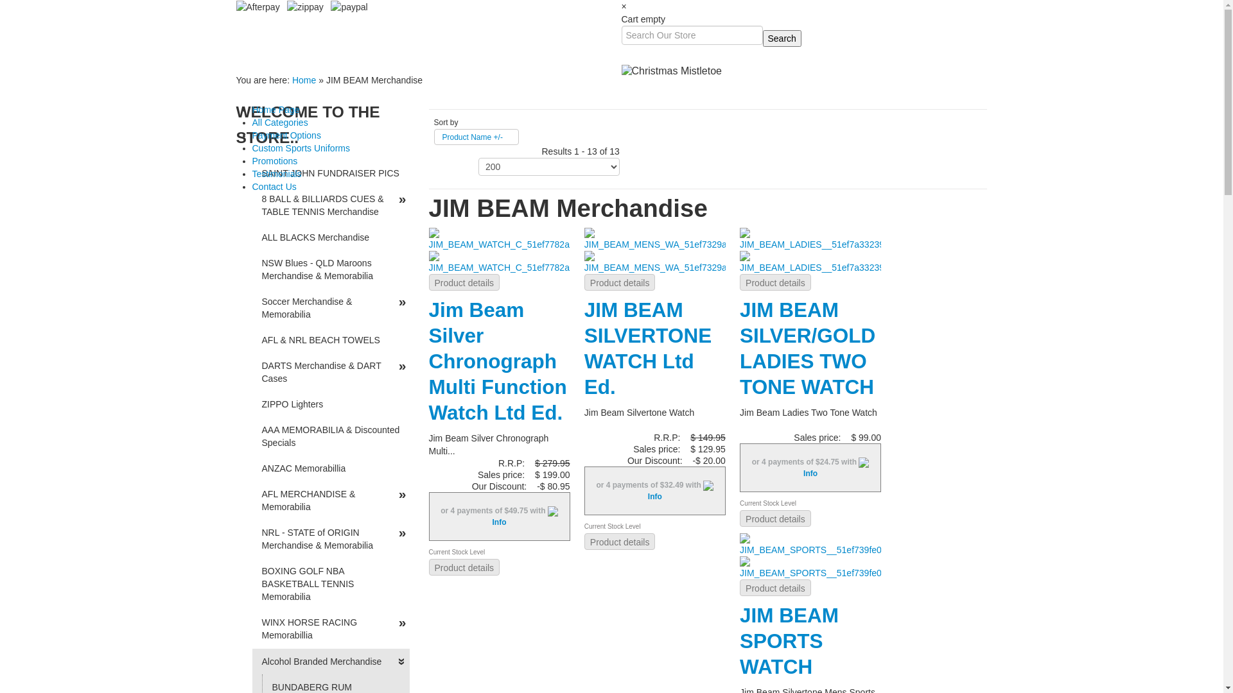 This screenshot has width=1233, height=693. I want to click on Product details, so click(620, 542).